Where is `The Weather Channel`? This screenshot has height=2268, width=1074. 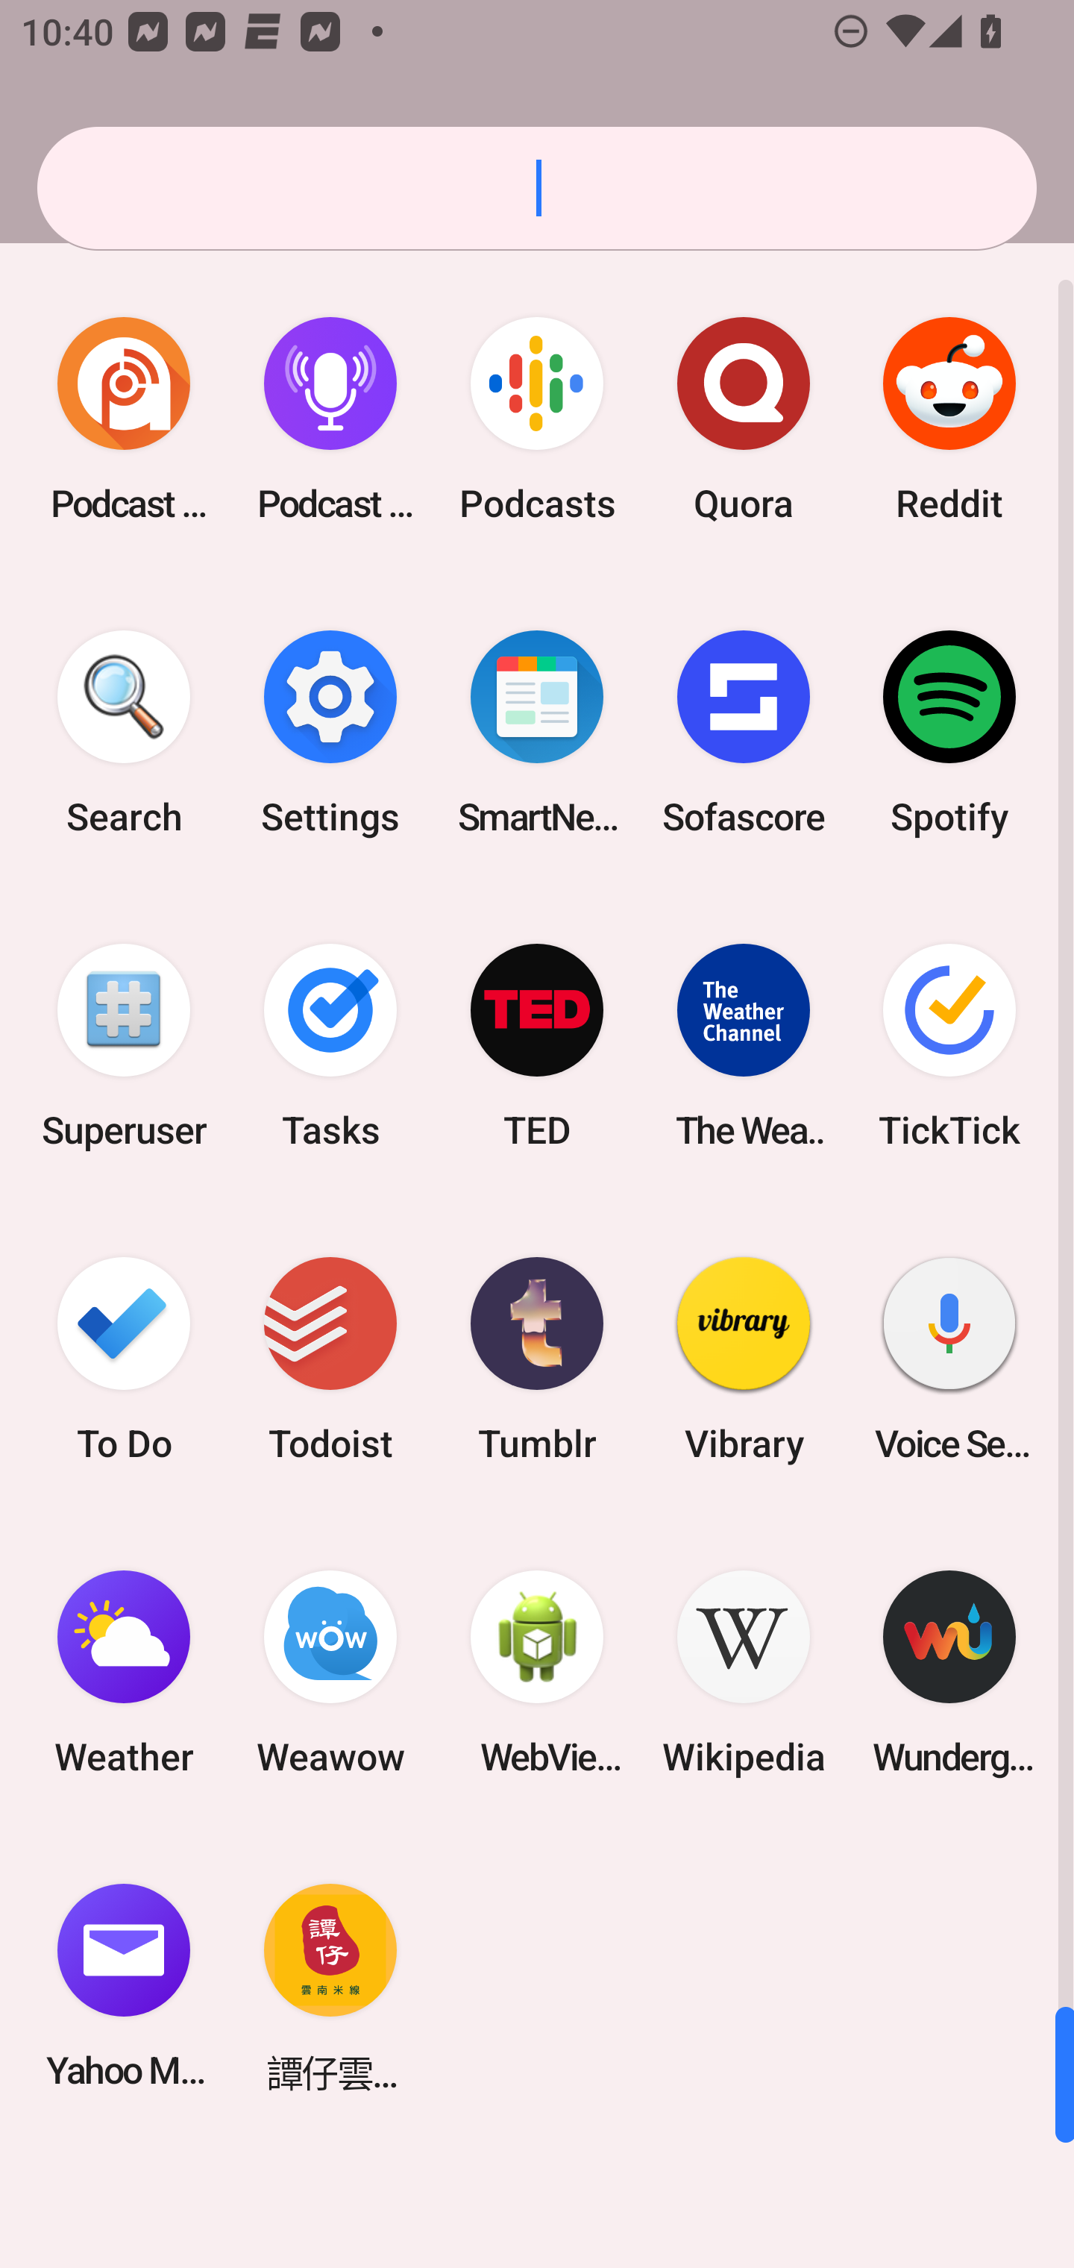 The Weather Channel is located at coordinates (743, 1045).